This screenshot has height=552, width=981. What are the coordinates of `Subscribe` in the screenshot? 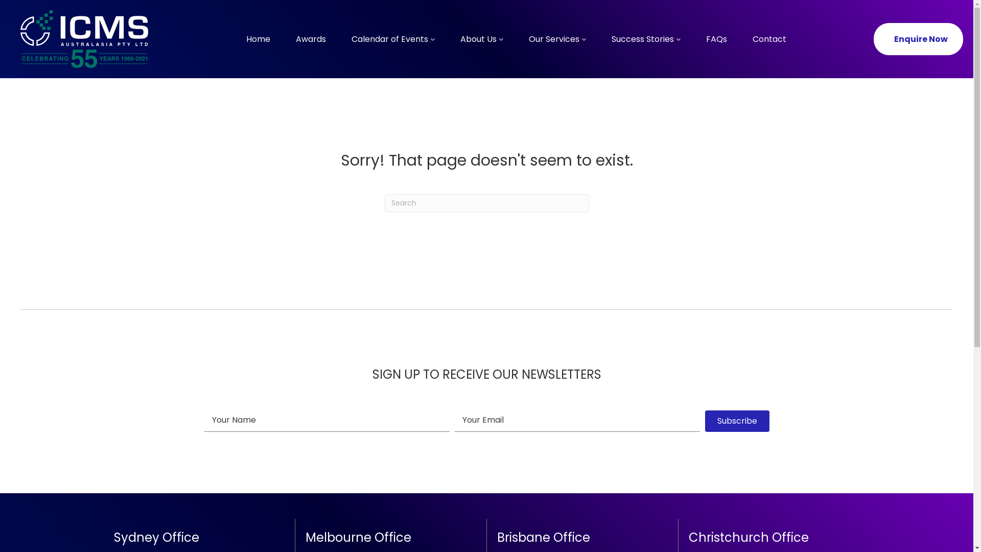 It's located at (737, 421).